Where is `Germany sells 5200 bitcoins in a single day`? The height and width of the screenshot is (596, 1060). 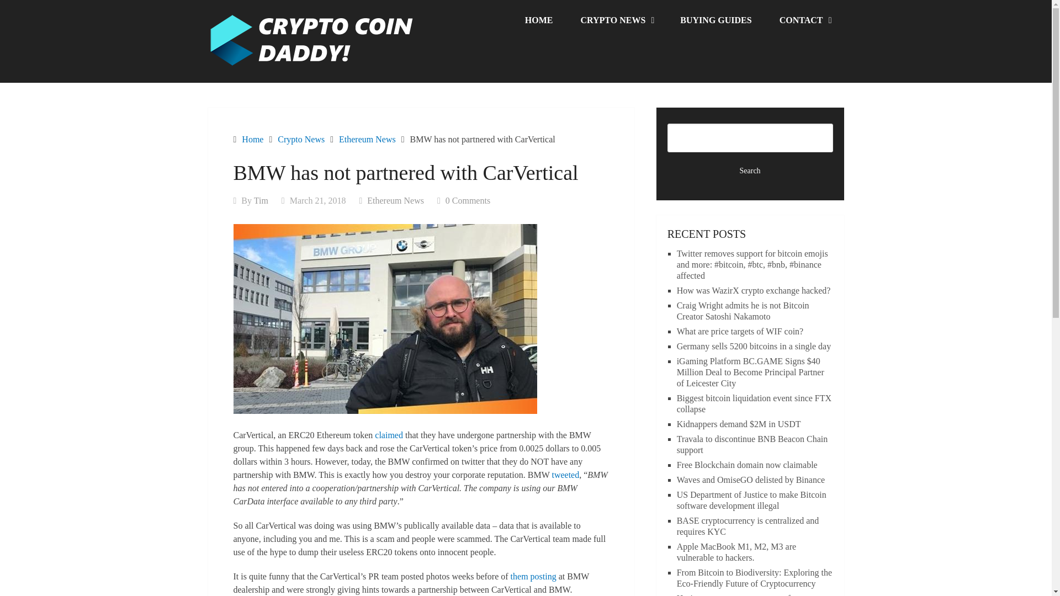 Germany sells 5200 bitcoins in a single day is located at coordinates (754, 346).